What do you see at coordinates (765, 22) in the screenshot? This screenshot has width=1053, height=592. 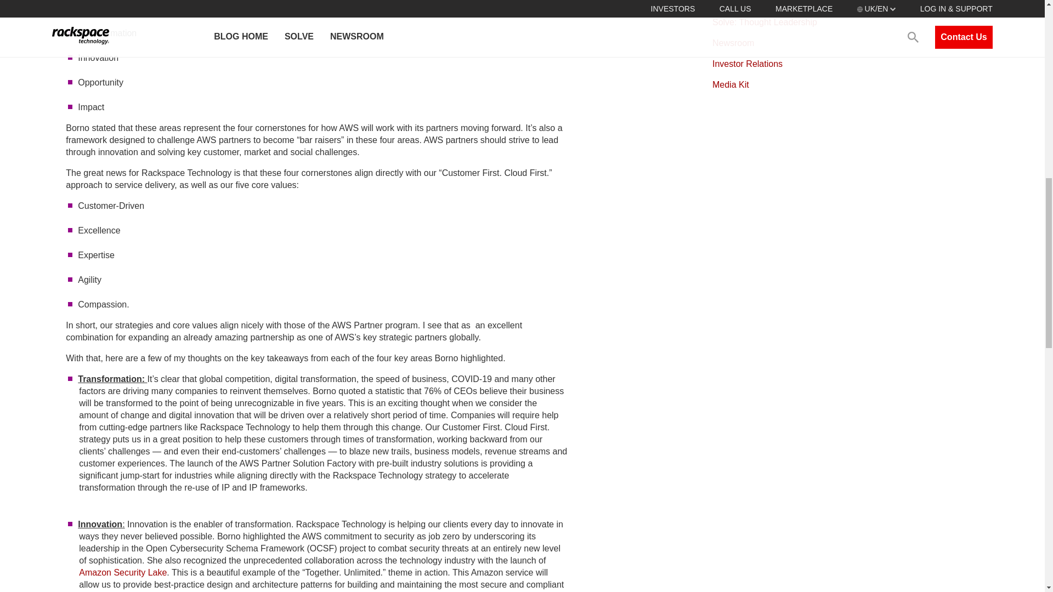 I see `Solve: Thought Leadership` at bounding box center [765, 22].